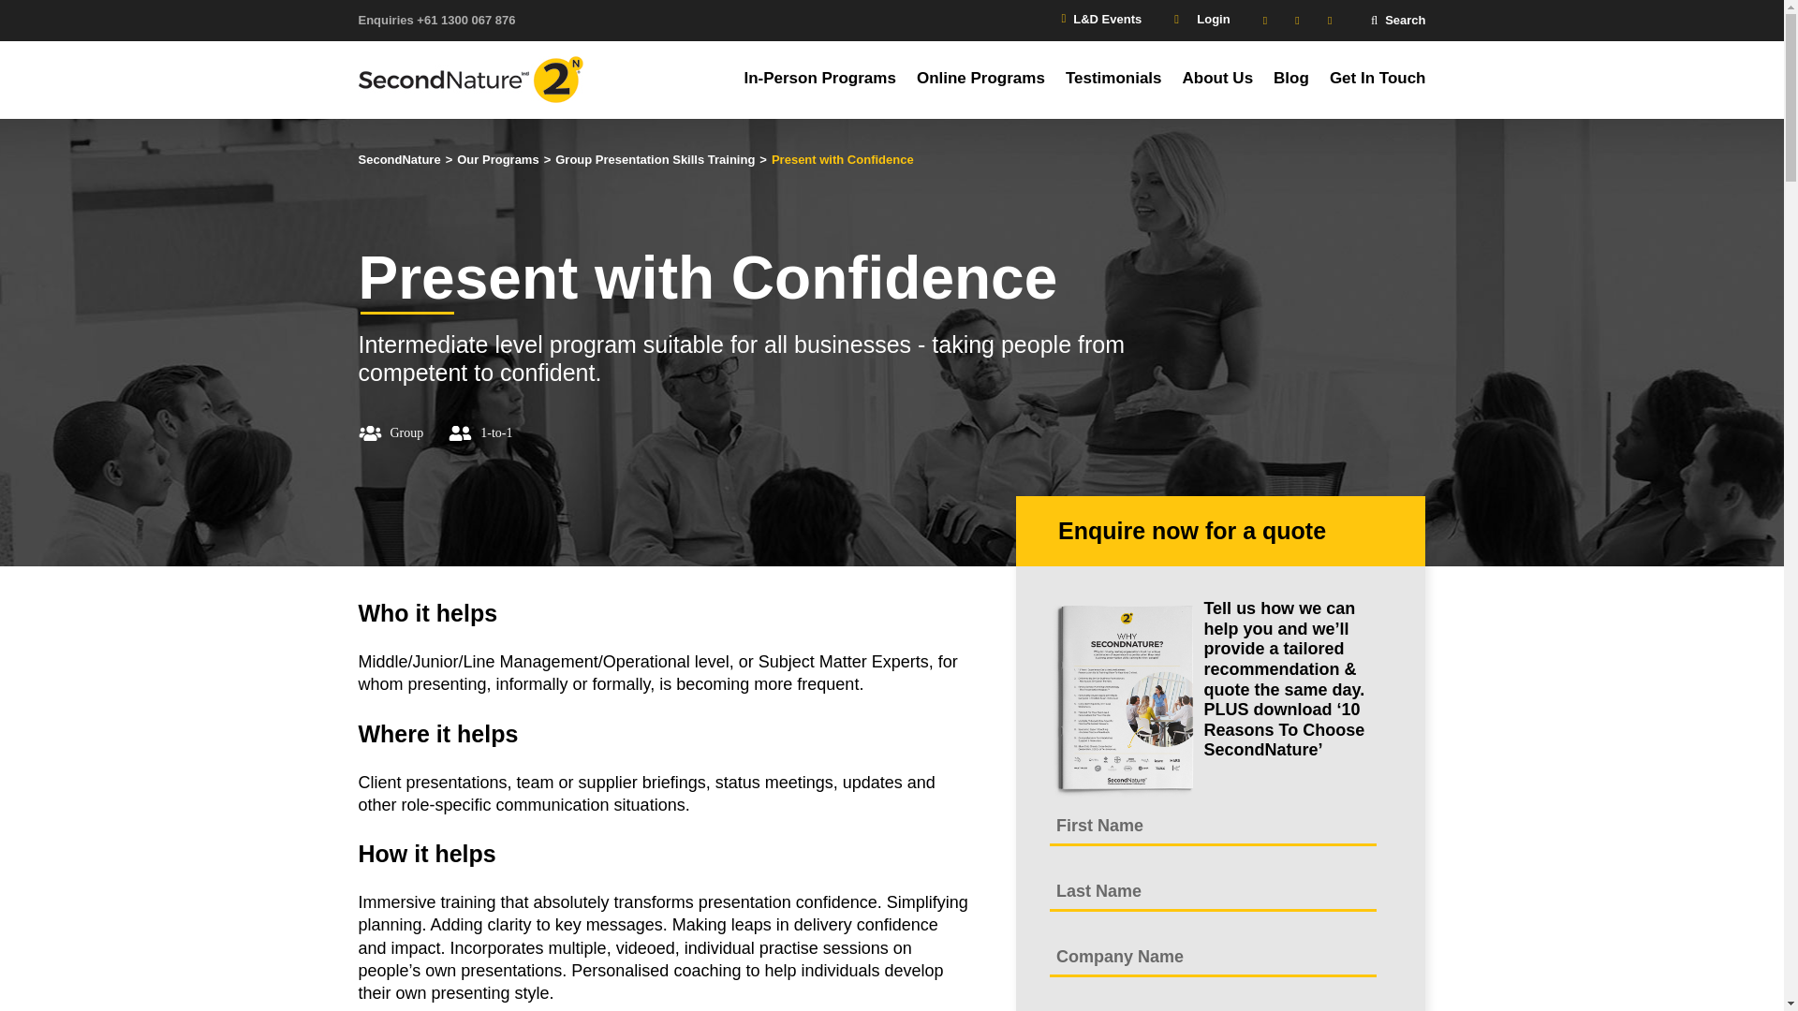 The image size is (1798, 1011). I want to click on Online Programs, so click(980, 79).